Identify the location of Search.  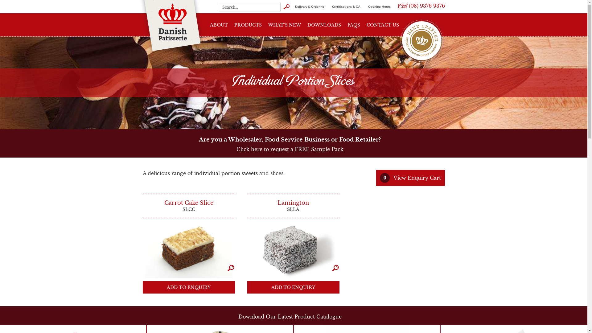
(286, 7).